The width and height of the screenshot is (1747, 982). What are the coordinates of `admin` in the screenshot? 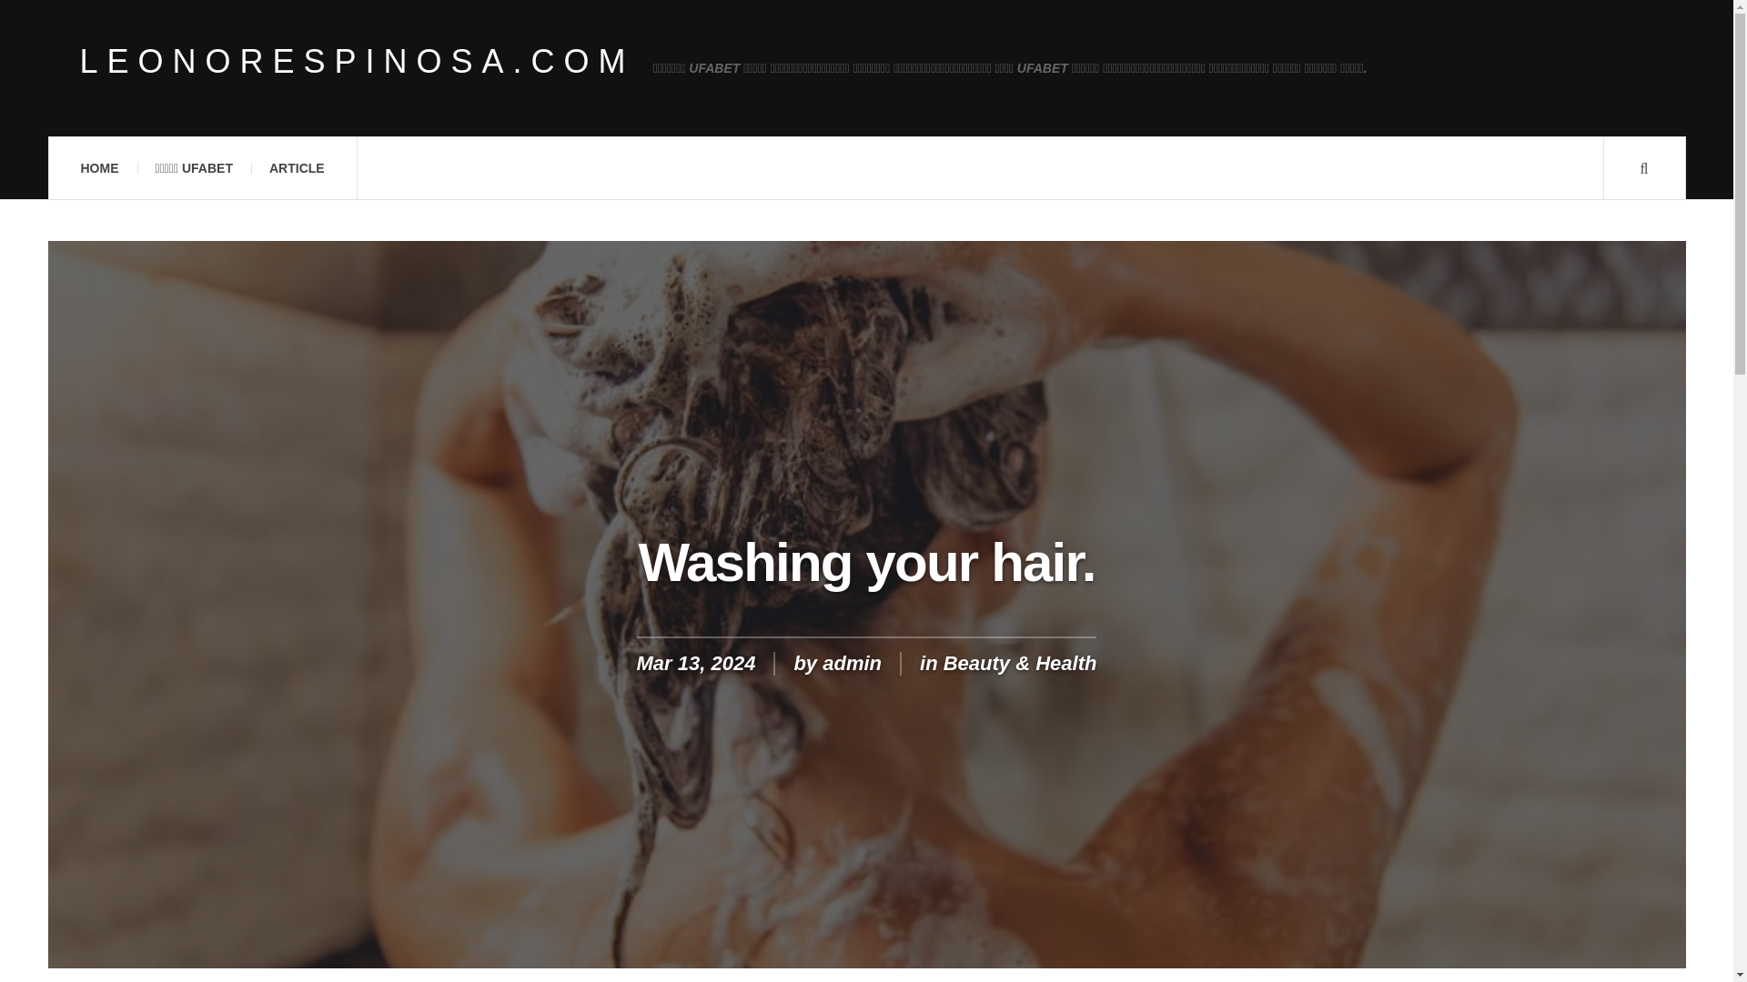 It's located at (852, 663).